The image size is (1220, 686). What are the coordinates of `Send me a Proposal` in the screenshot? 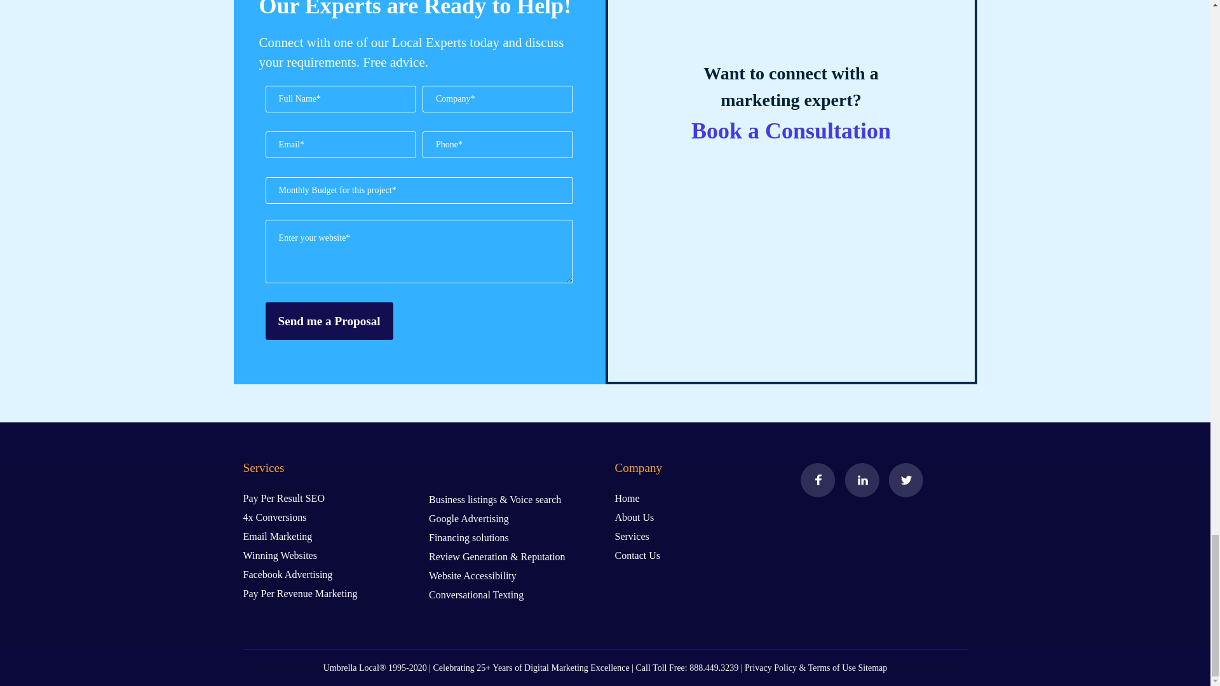 It's located at (329, 321).